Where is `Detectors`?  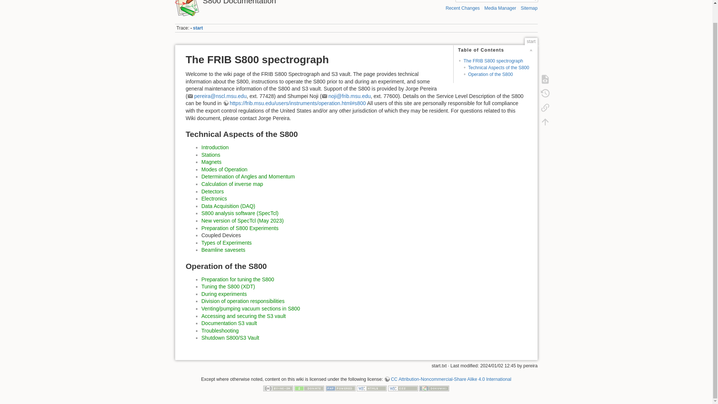
Detectors is located at coordinates (212, 192).